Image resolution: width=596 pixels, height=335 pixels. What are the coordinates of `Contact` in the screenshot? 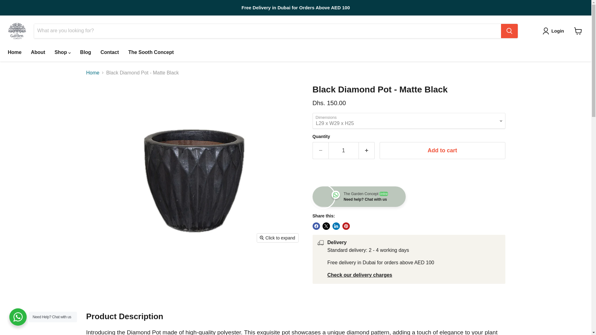 It's located at (110, 52).